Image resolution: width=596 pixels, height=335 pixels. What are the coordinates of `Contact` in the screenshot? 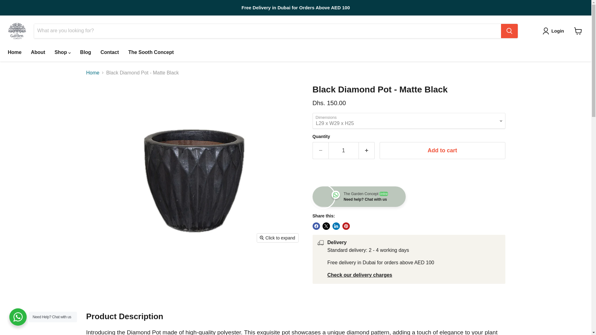 It's located at (110, 52).